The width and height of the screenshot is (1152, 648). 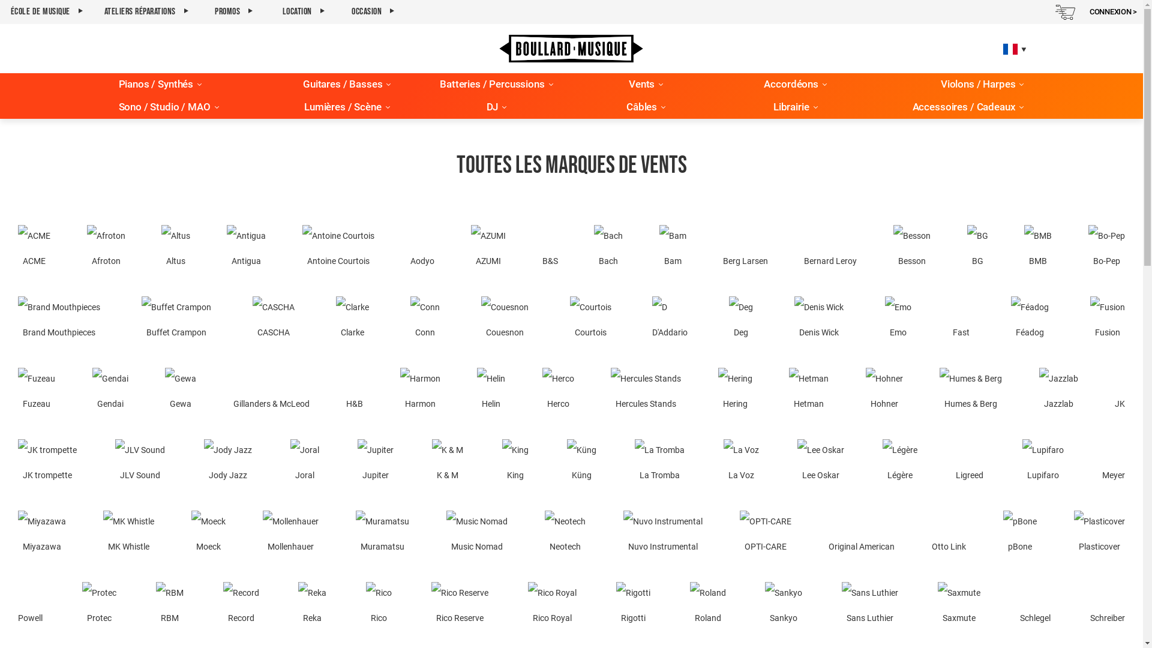 What do you see at coordinates (373, 12) in the screenshot?
I see `Occasion` at bounding box center [373, 12].